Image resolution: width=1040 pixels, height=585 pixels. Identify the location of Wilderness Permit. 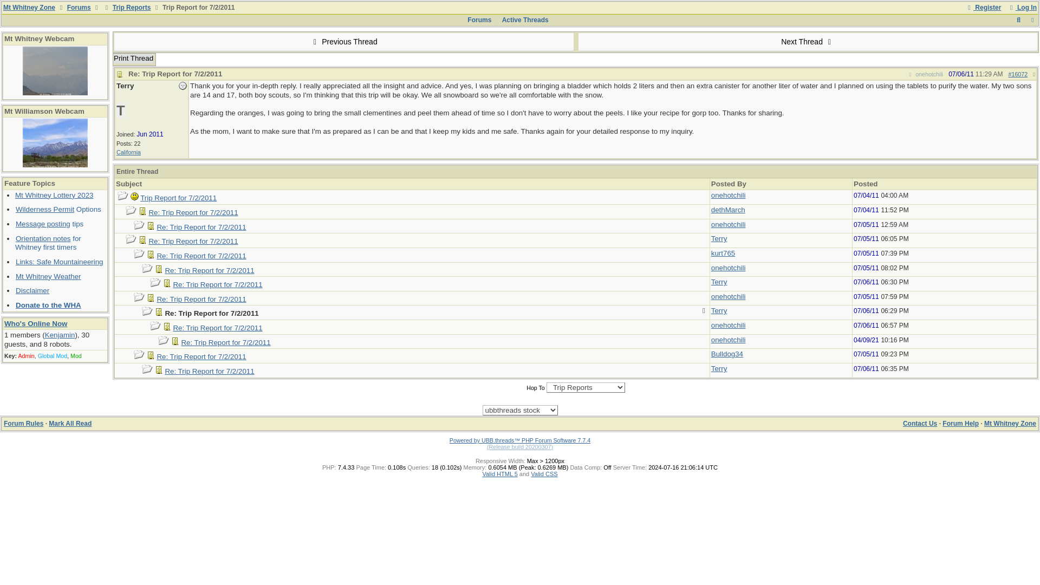
(44, 209).